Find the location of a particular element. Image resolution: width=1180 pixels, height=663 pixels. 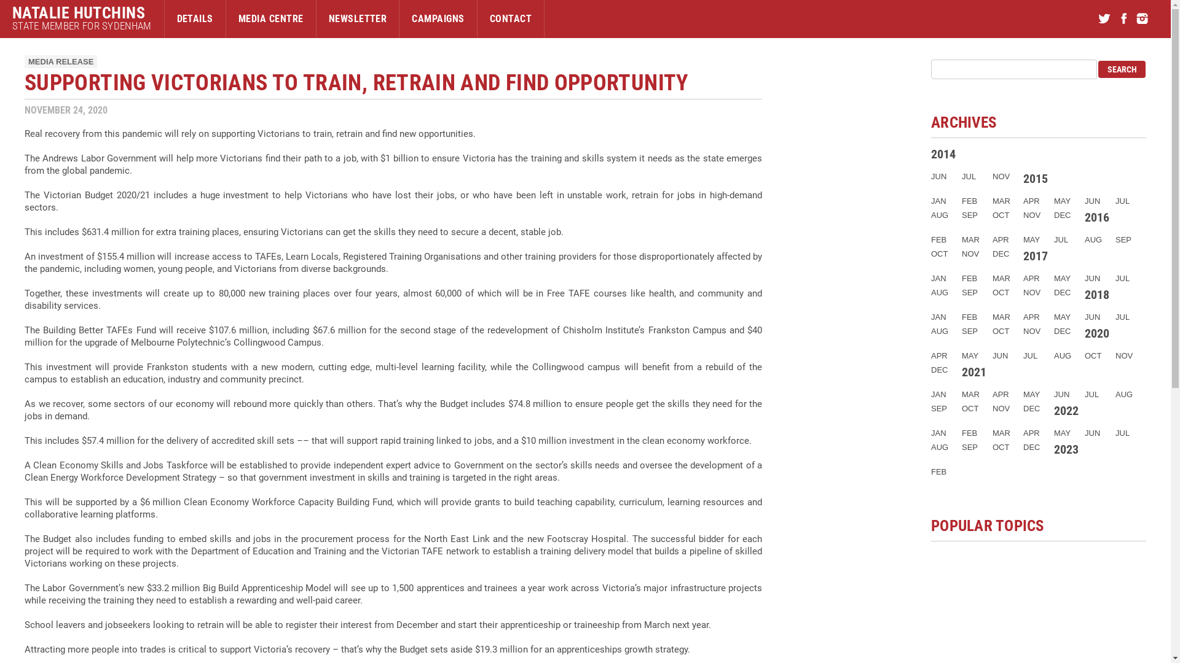

AUG is located at coordinates (1093, 239).